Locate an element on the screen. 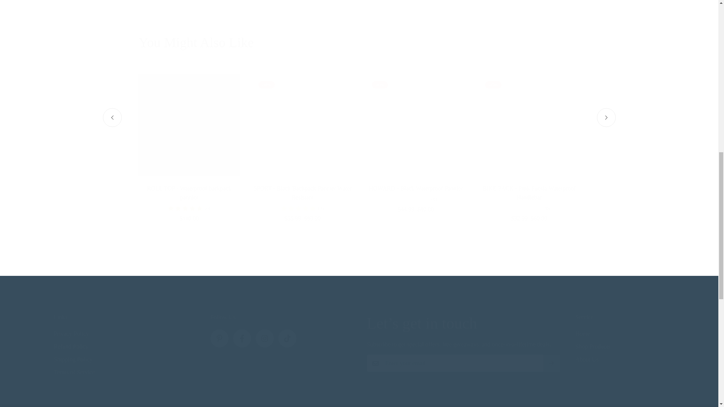 The image size is (724, 407). Follow Us is located at coordinates (281, 331).